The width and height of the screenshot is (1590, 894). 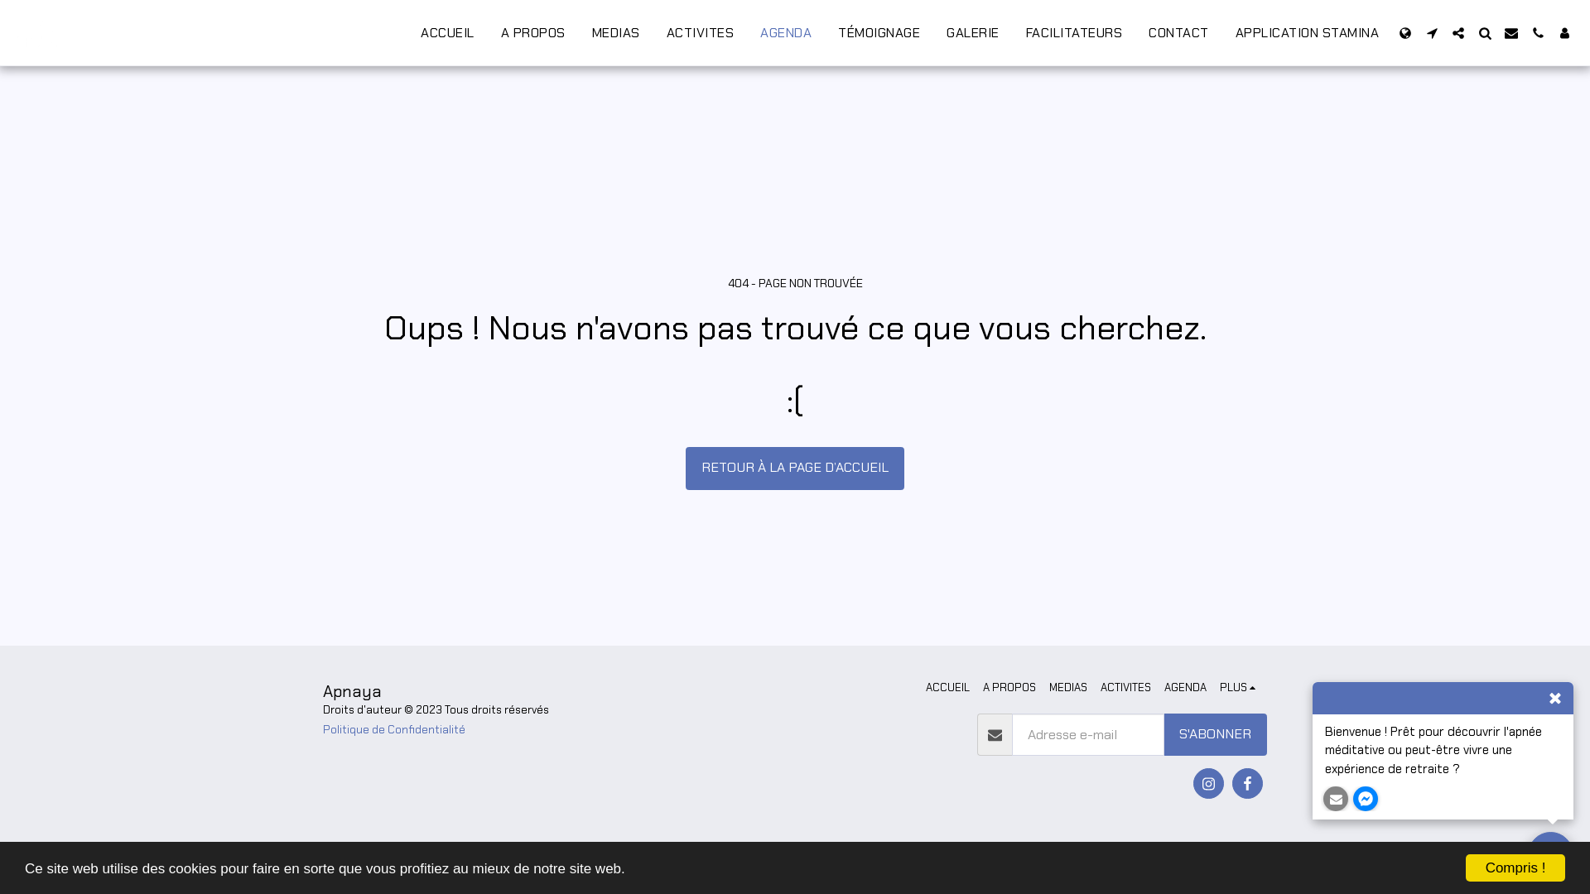 What do you see at coordinates (1126, 688) in the screenshot?
I see `ACTIVITES` at bounding box center [1126, 688].